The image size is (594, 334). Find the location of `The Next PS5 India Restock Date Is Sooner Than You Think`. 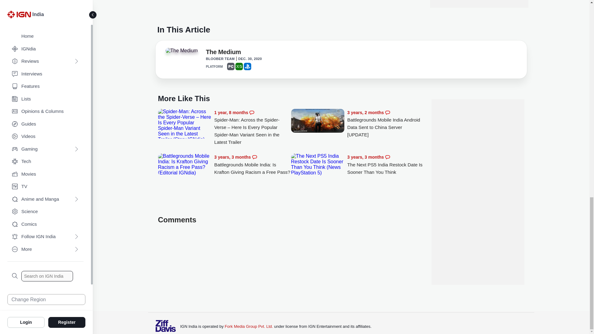

The Next PS5 India Restock Date Is Sooner Than You Think is located at coordinates (317, 165).